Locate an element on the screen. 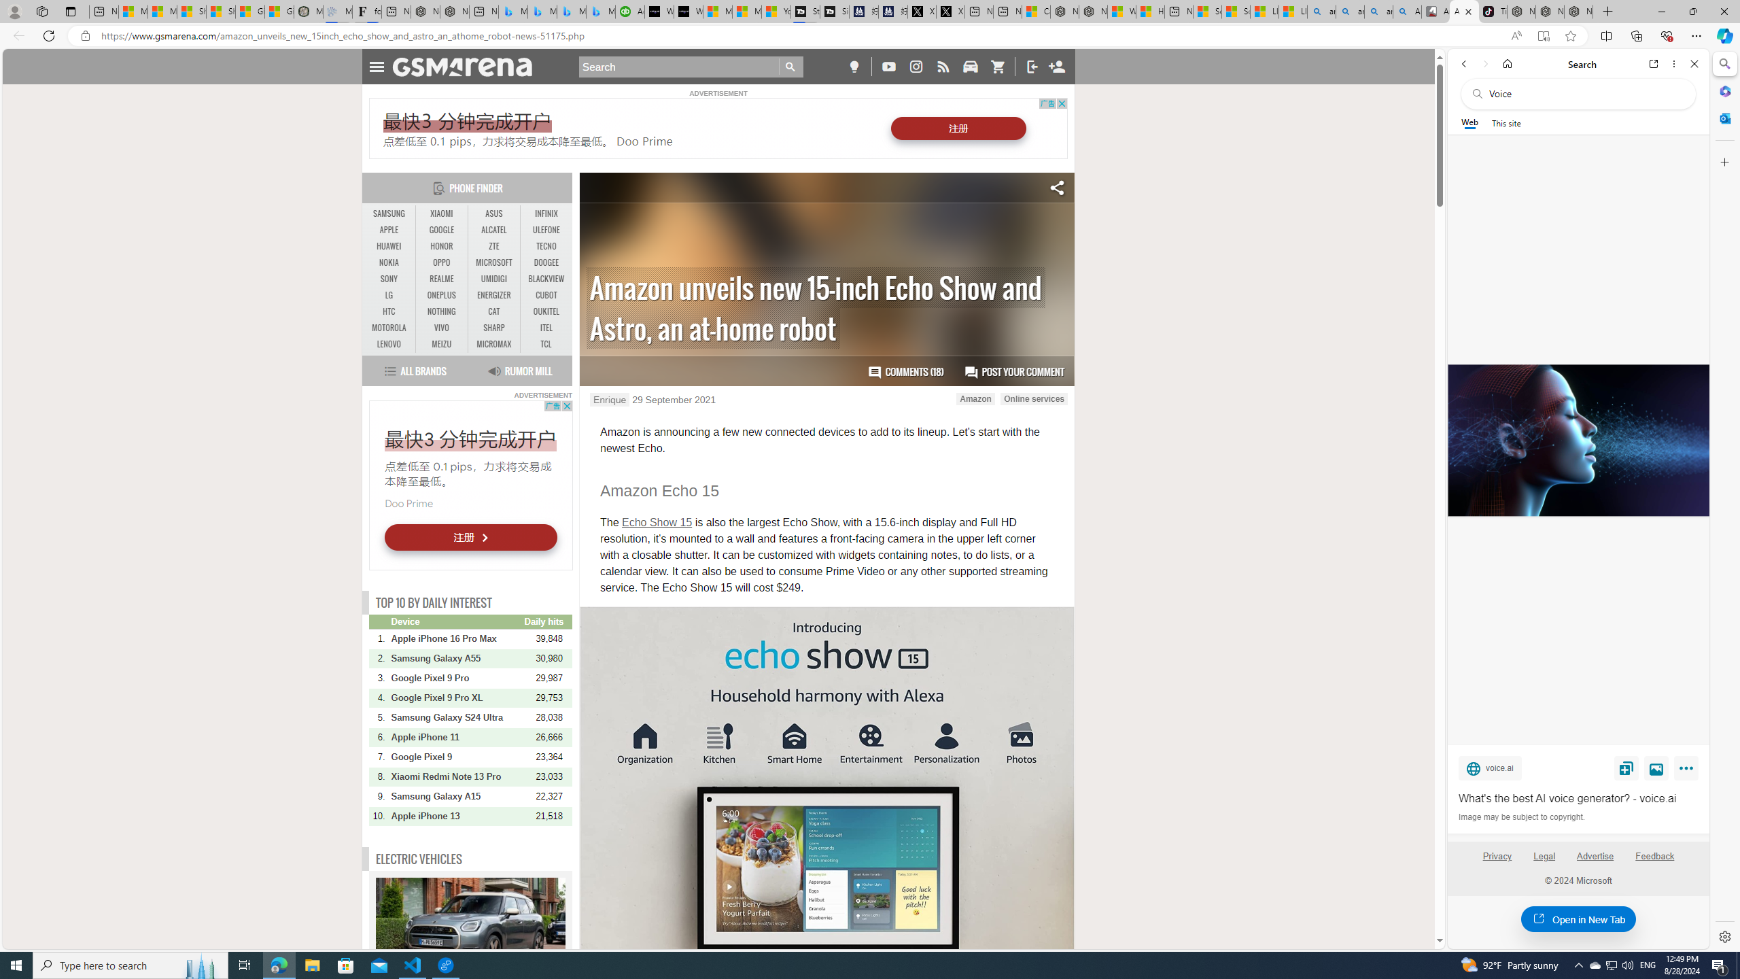 This screenshot has width=1740, height=979. APPLE is located at coordinates (389, 230).